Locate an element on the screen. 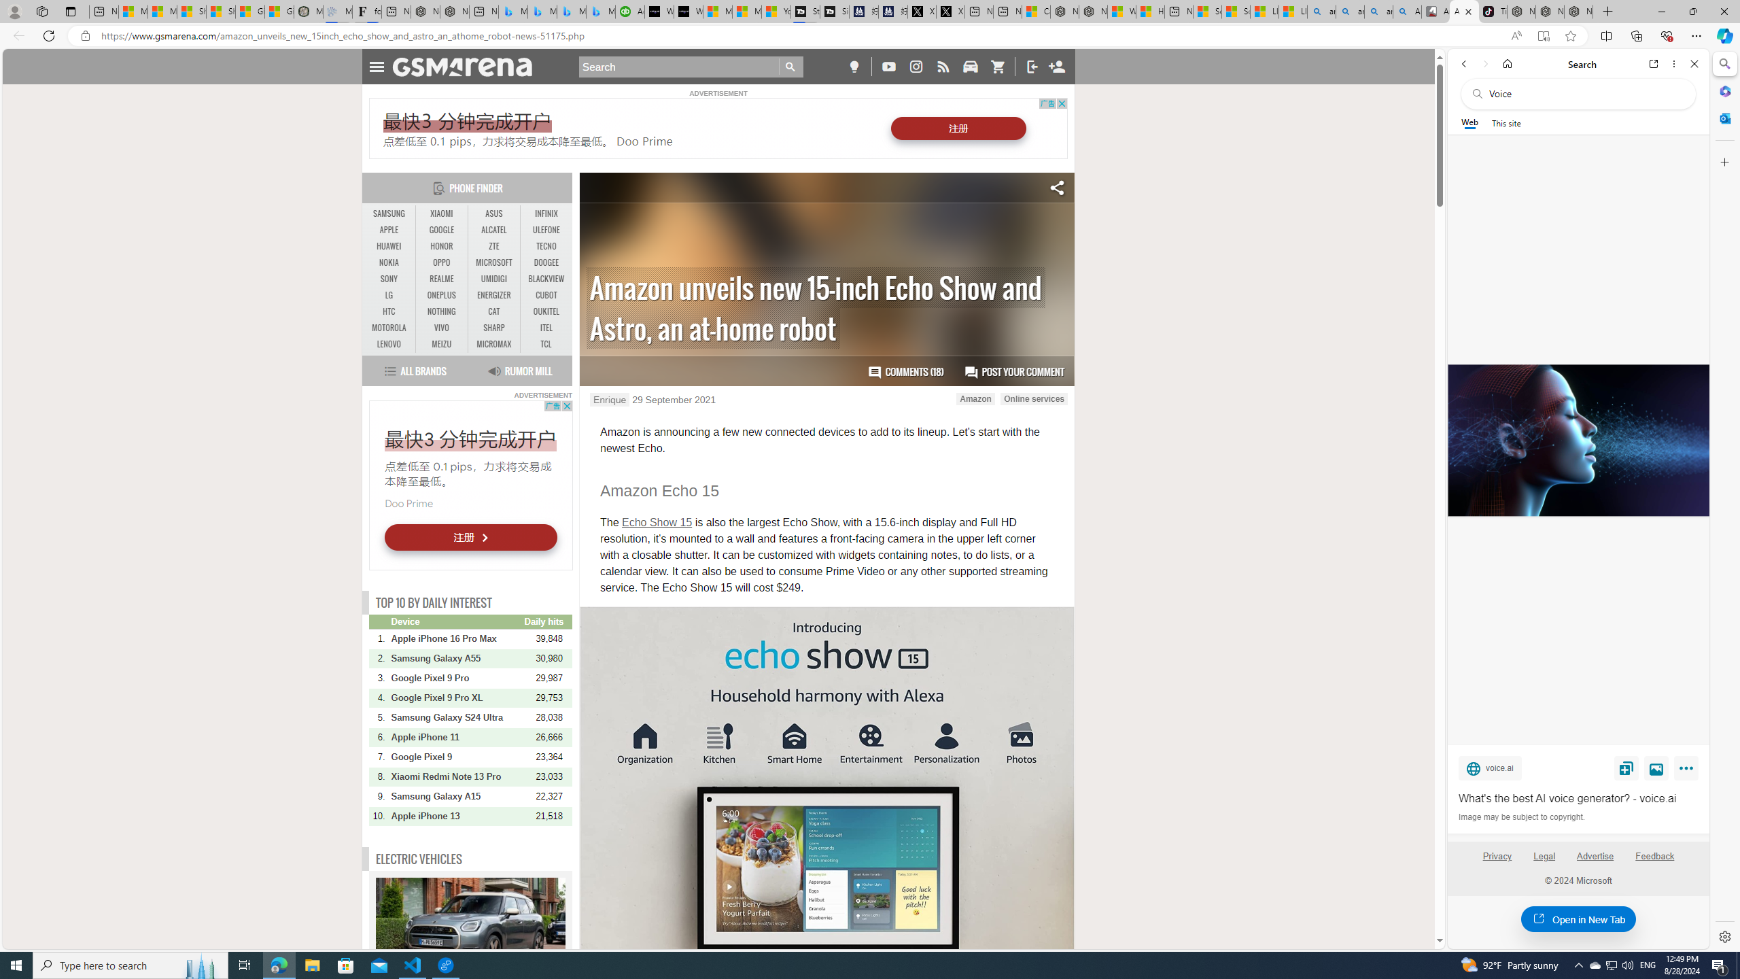 This screenshot has width=1740, height=979. APPLE is located at coordinates (389, 230).